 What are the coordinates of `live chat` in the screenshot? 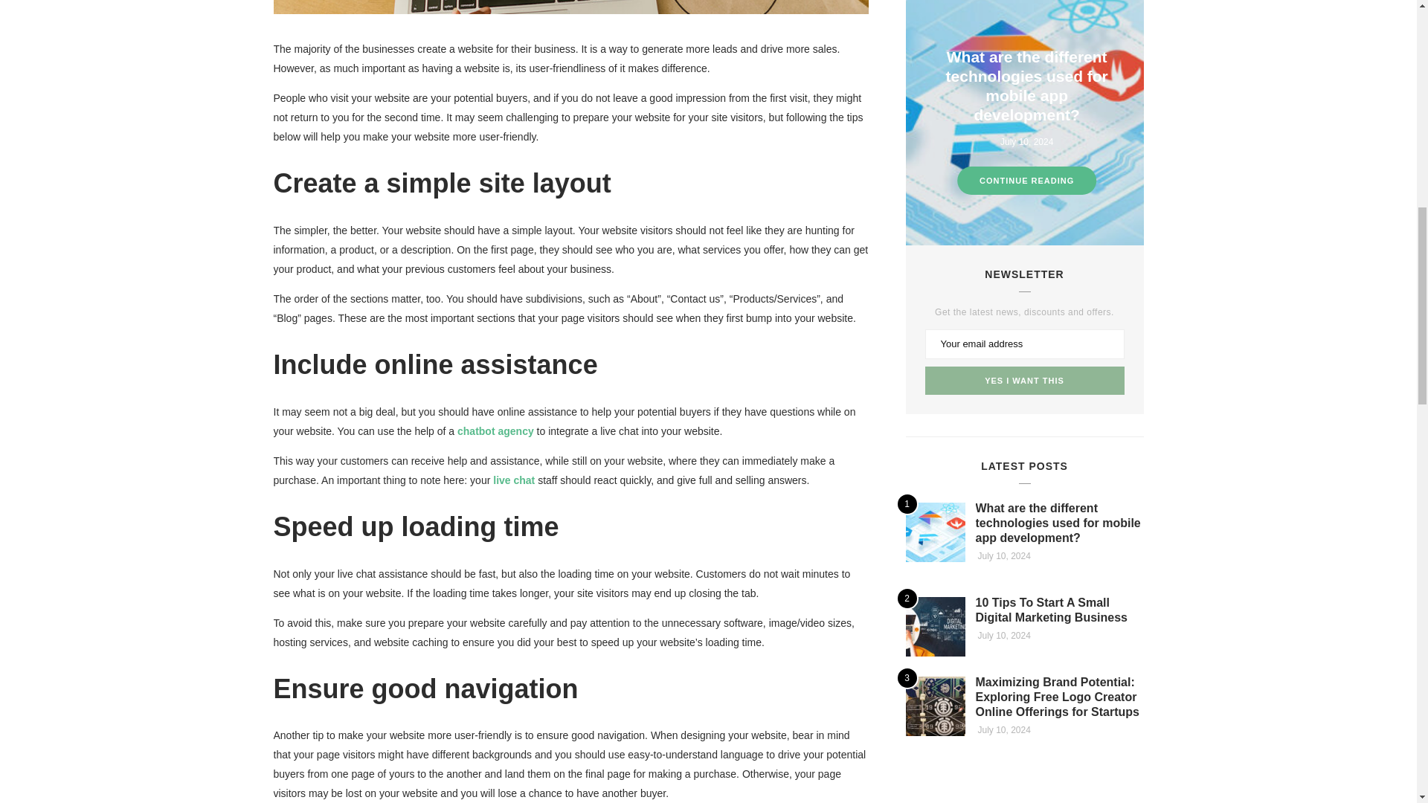 It's located at (513, 480).